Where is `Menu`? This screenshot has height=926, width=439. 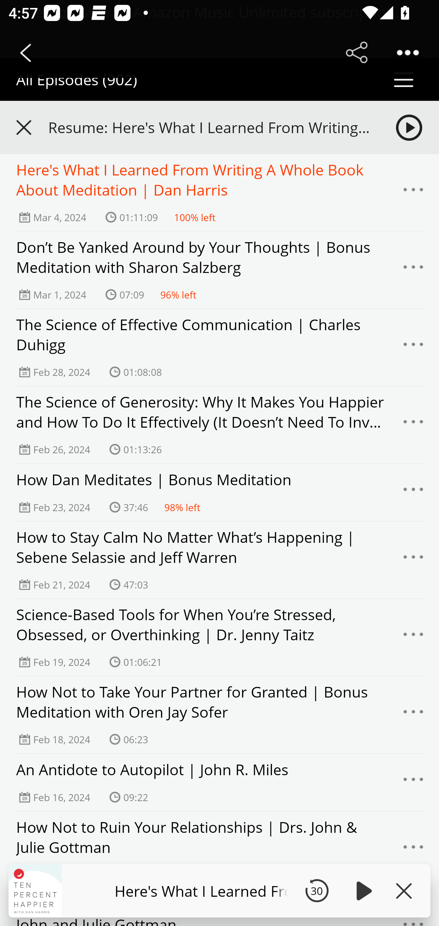
Menu is located at coordinates (413, 560).